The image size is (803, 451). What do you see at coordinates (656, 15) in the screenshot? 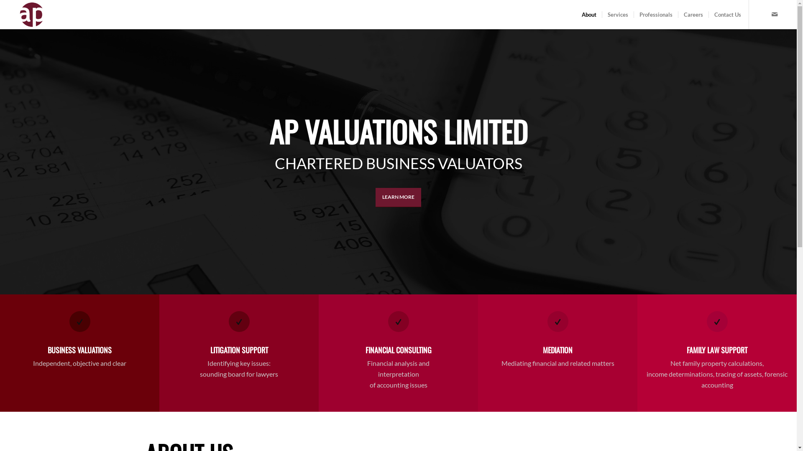
I see `Professionals` at bounding box center [656, 15].